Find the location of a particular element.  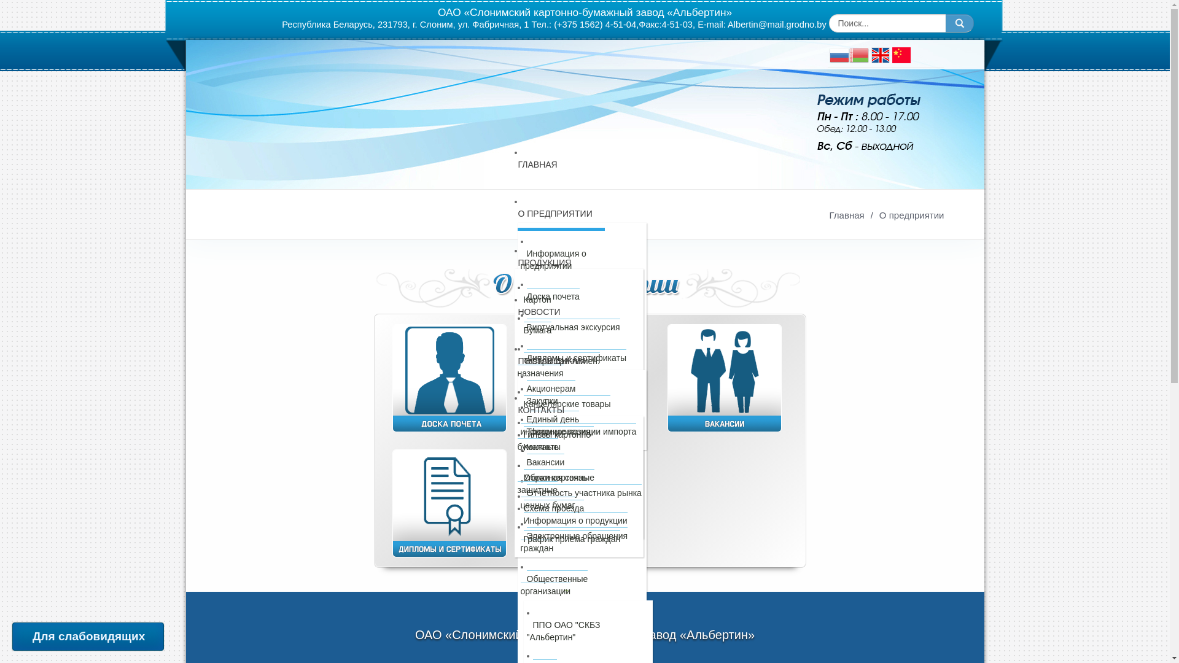

Chinese is located at coordinates (901, 55).